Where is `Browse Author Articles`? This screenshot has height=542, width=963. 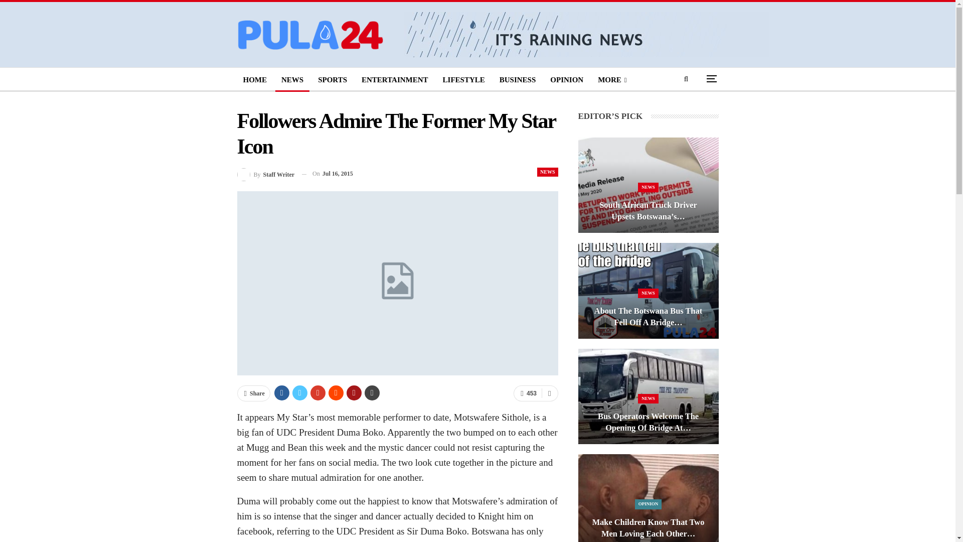 Browse Author Articles is located at coordinates (266, 174).